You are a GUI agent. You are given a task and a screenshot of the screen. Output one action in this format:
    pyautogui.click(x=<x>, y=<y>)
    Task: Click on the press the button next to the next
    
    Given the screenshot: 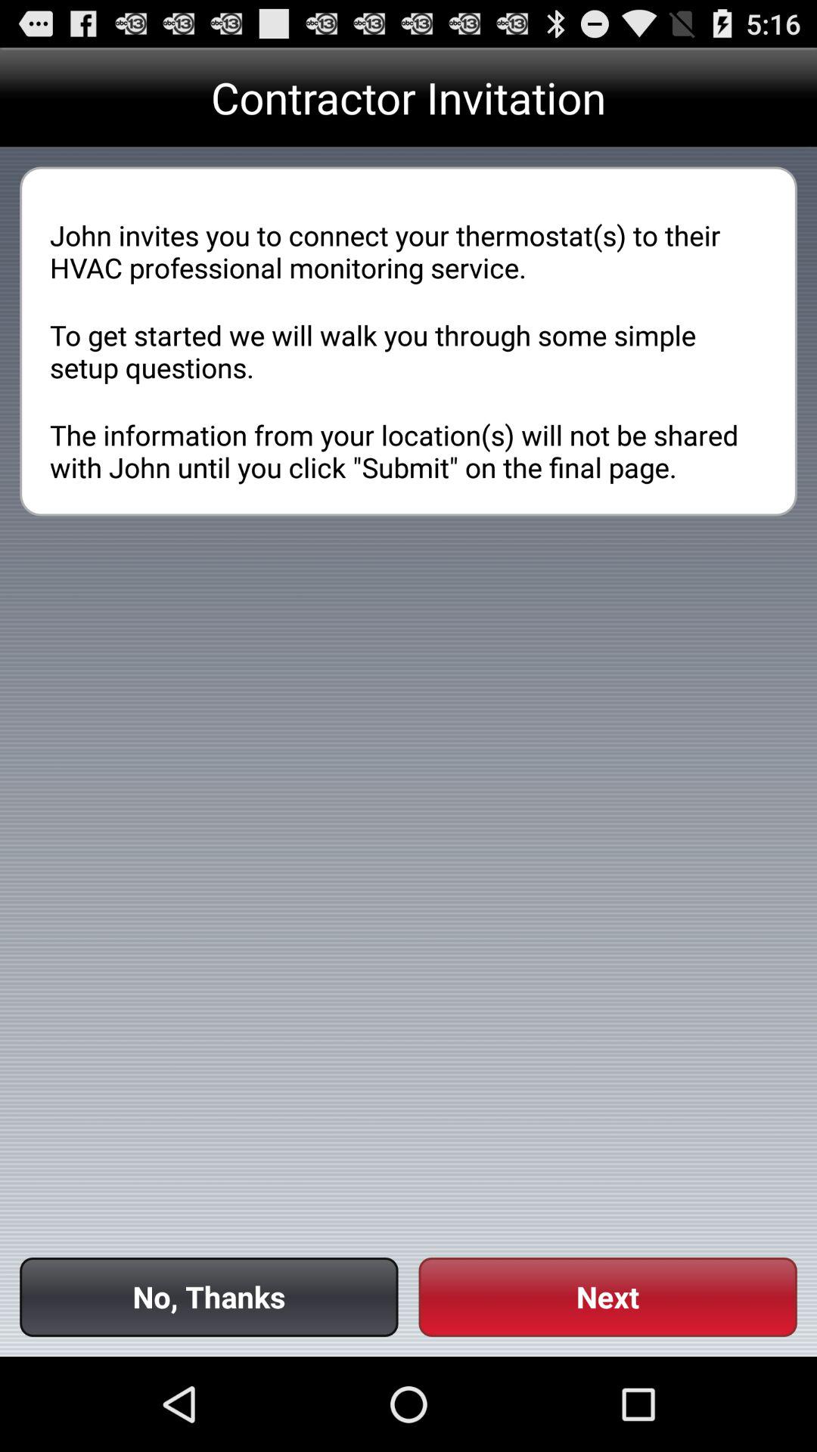 What is the action you would take?
    pyautogui.click(x=209, y=1296)
    